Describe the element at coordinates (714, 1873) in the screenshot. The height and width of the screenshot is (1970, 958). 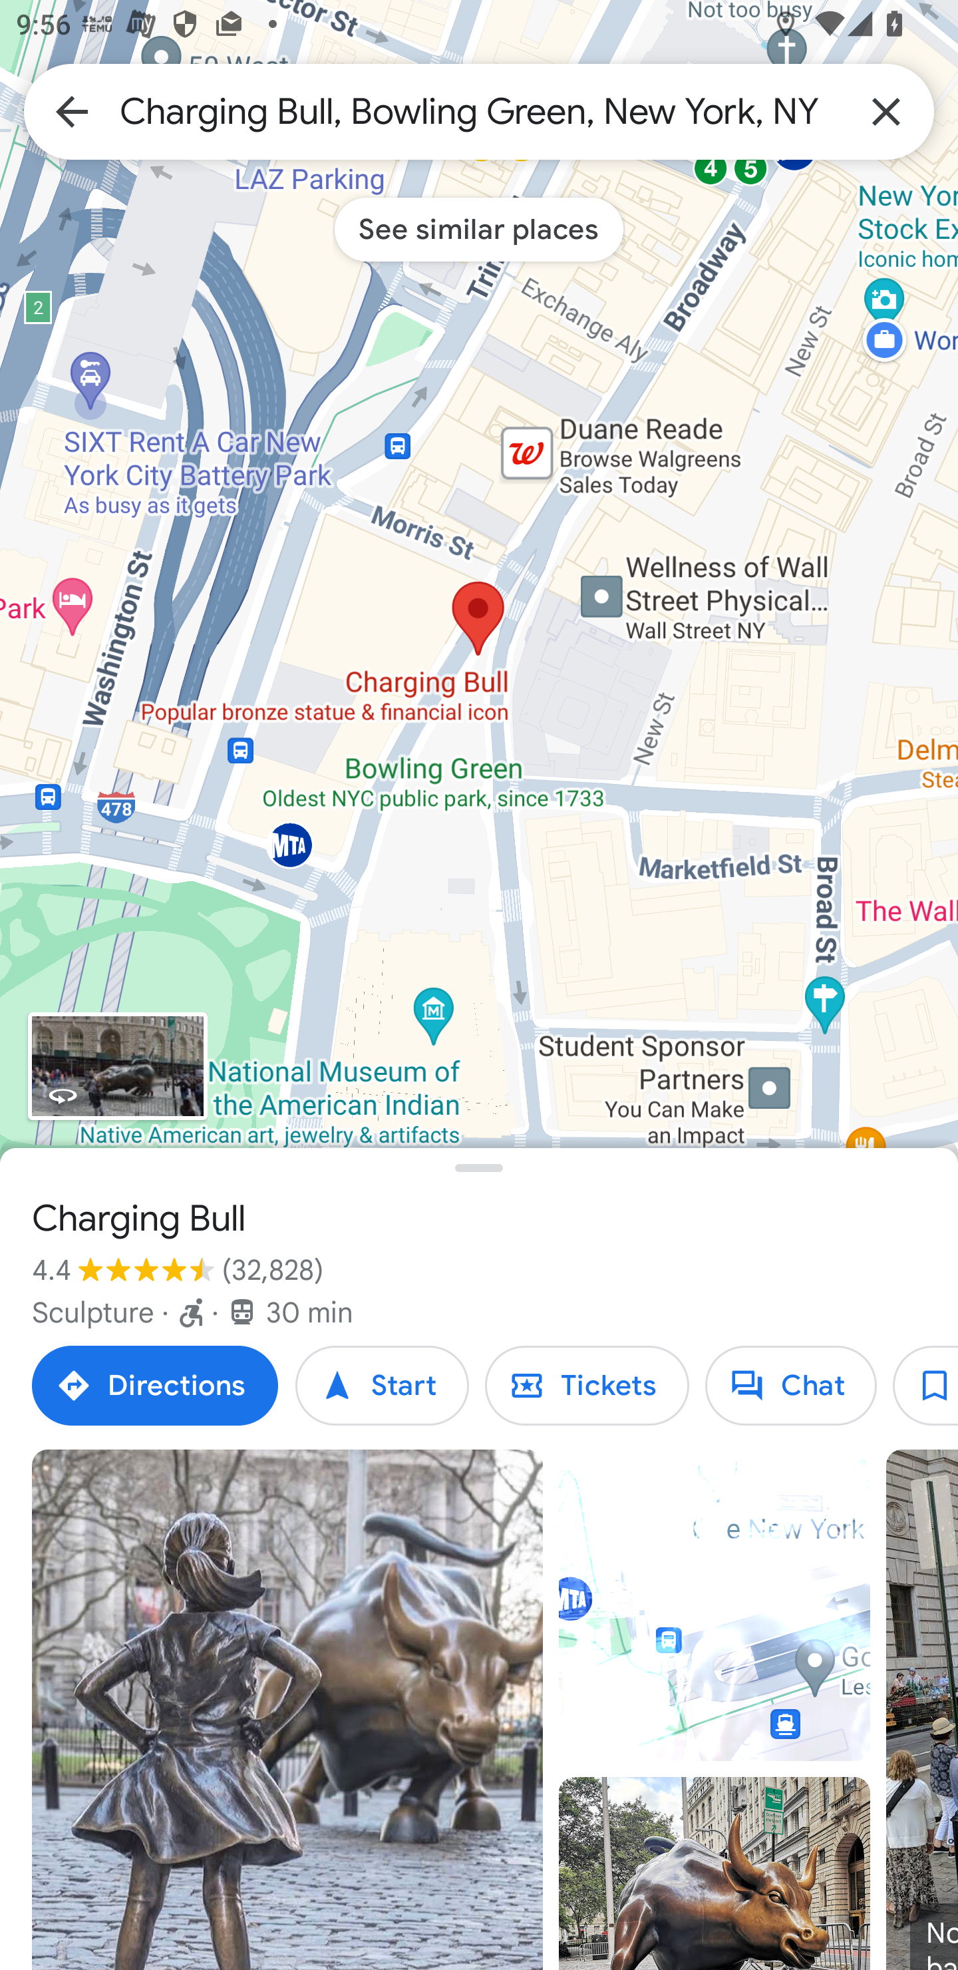
I see `Photo` at that location.